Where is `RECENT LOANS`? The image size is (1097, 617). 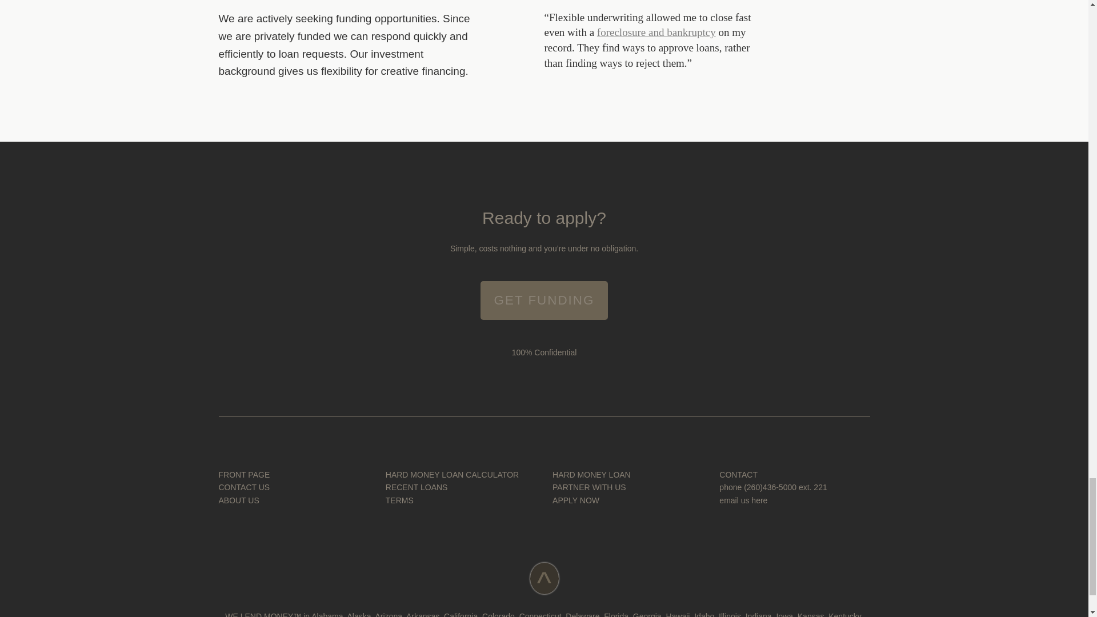
RECENT LOANS is located at coordinates (417, 487).